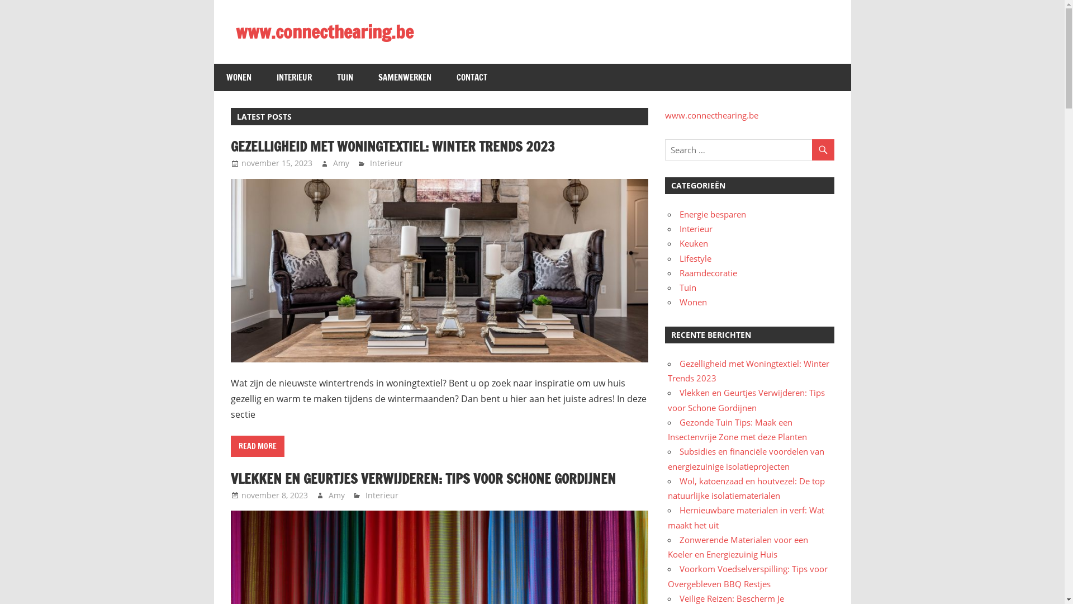 The image size is (1073, 604). I want to click on Vlekken en Geurtjes Verwijderen: Tips voor Schone Gordijnen, so click(747, 400).